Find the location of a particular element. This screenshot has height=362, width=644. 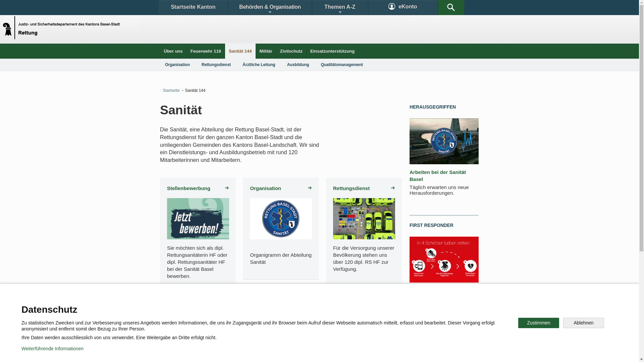

Organisation is located at coordinates (177, 65).